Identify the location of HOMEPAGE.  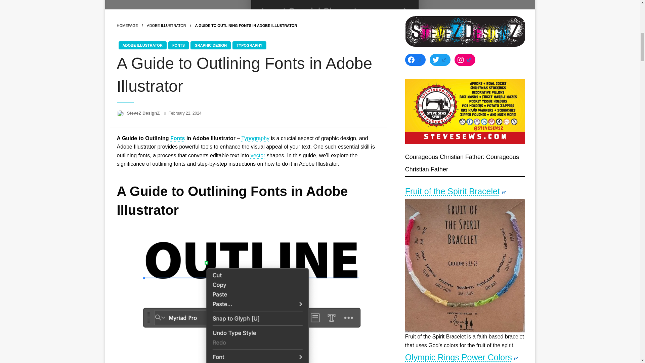
(127, 26).